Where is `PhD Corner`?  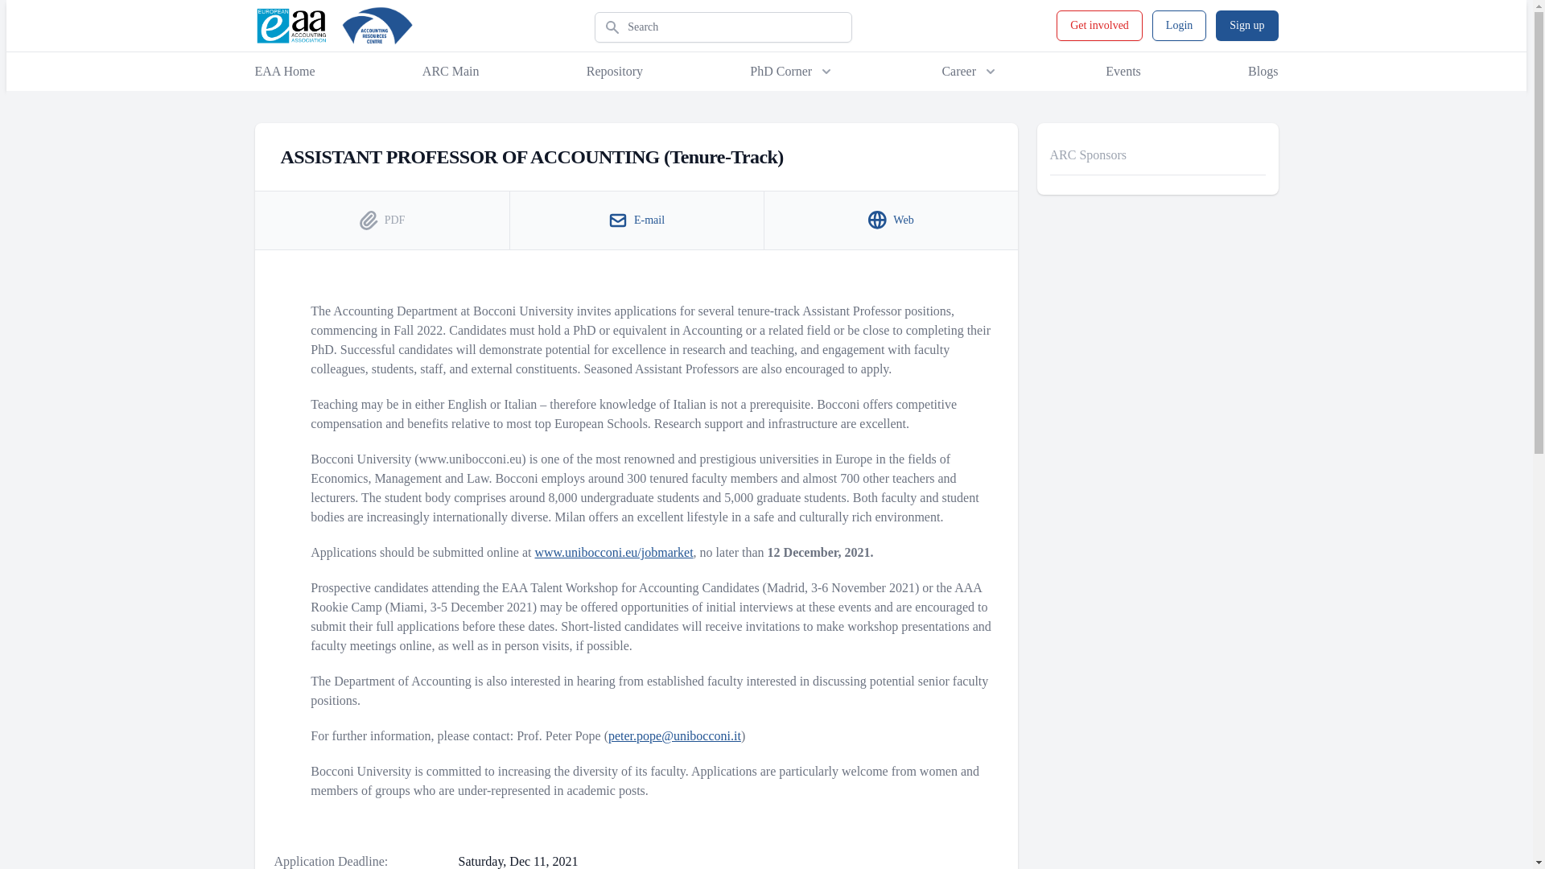
PhD Corner is located at coordinates (792, 71).